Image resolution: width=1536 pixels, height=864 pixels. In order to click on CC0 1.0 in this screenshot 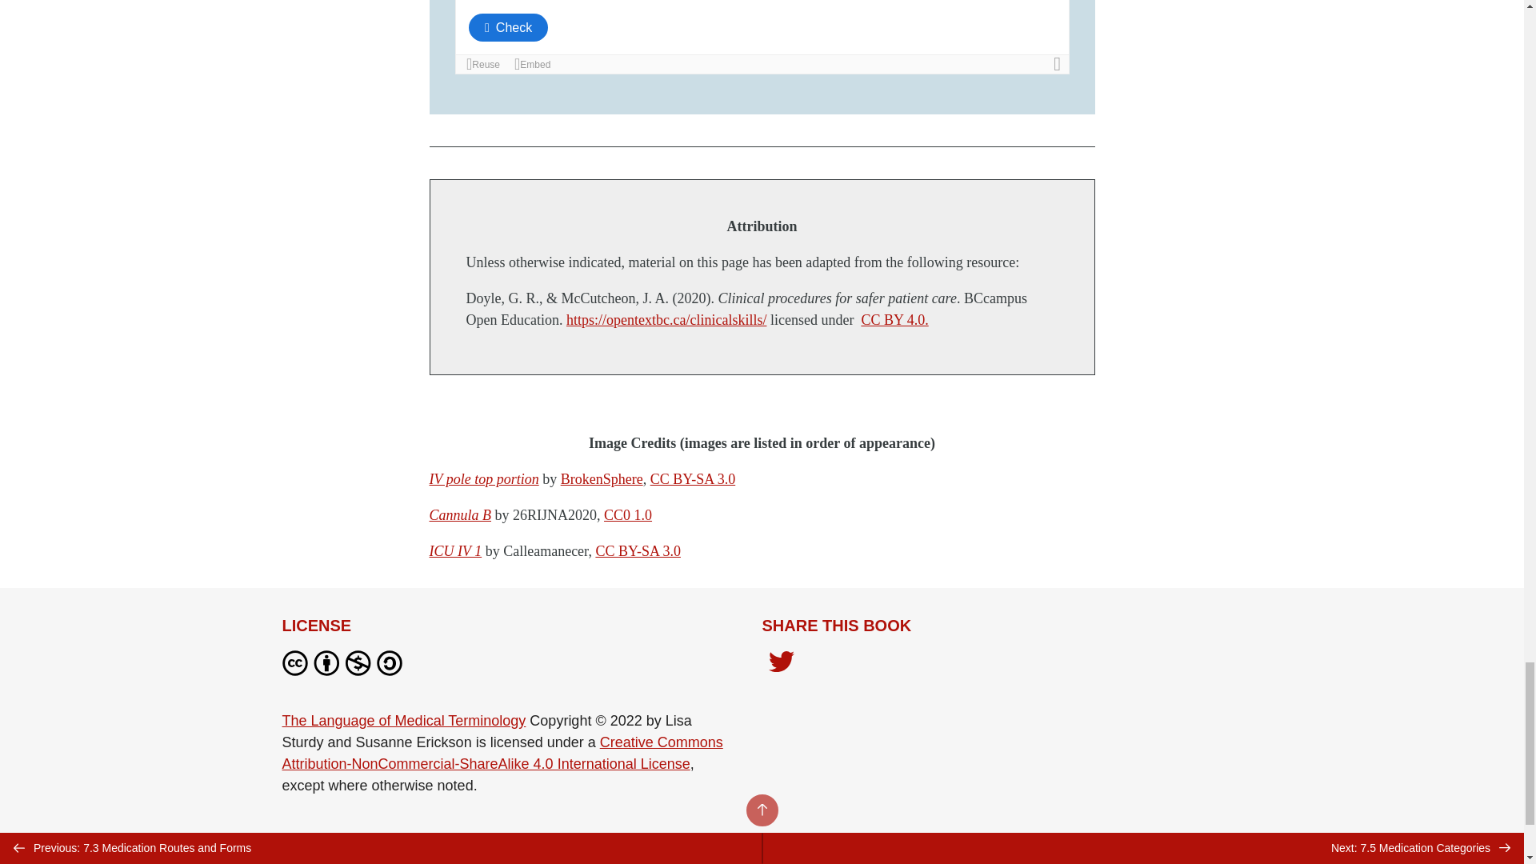, I will do `click(627, 515)`.